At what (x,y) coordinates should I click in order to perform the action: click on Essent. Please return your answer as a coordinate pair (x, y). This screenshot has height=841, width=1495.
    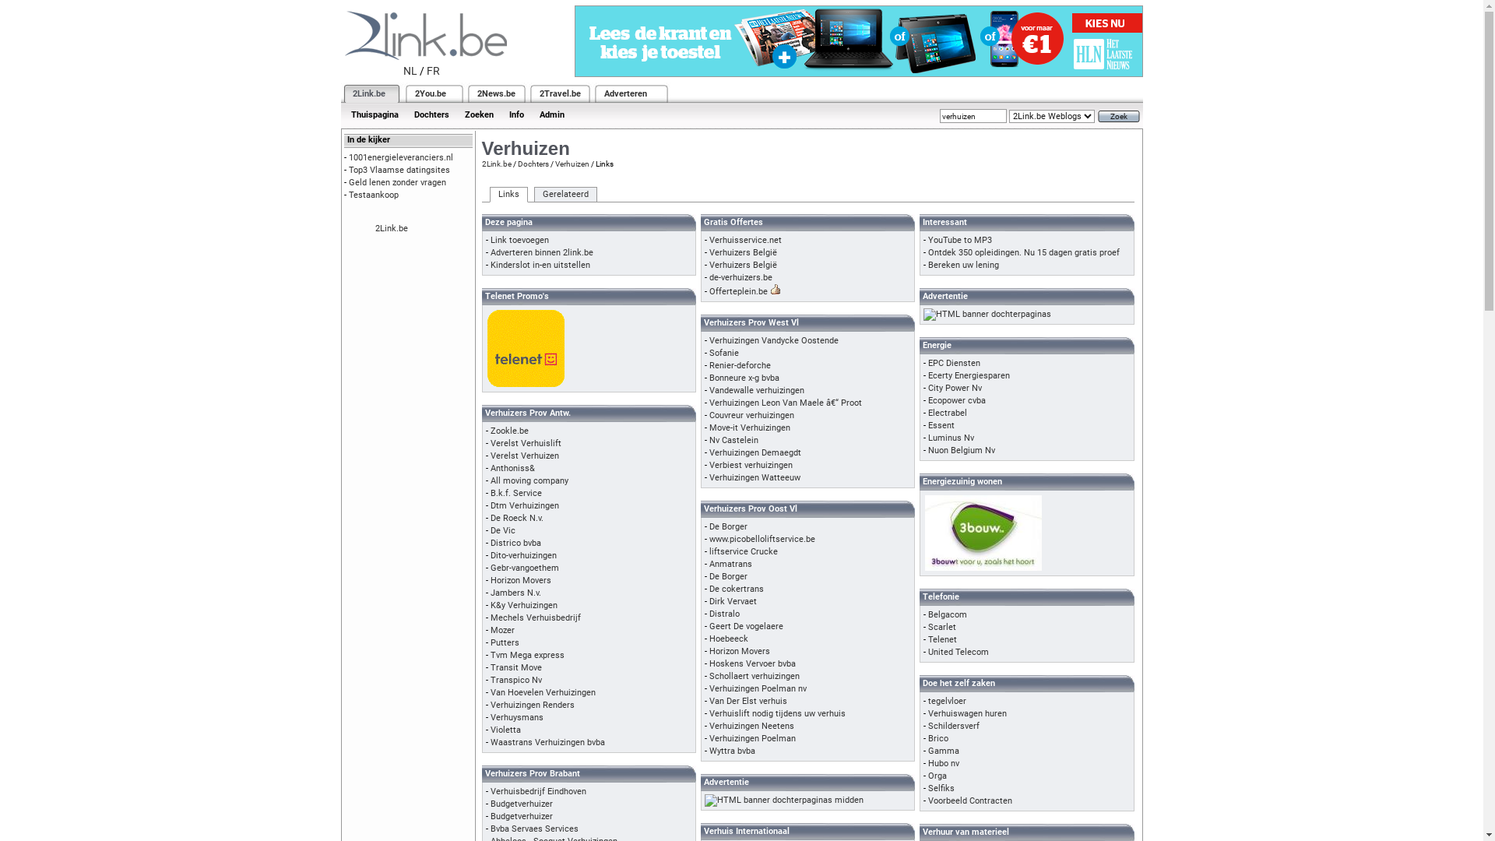
    Looking at the image, I should click on (941, 425).